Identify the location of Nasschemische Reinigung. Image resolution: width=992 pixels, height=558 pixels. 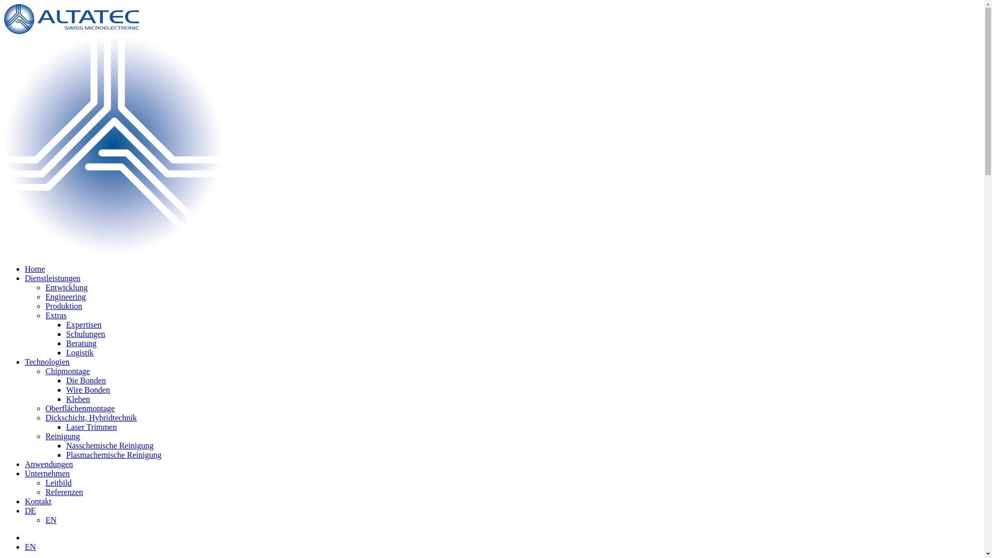
(110, 445).